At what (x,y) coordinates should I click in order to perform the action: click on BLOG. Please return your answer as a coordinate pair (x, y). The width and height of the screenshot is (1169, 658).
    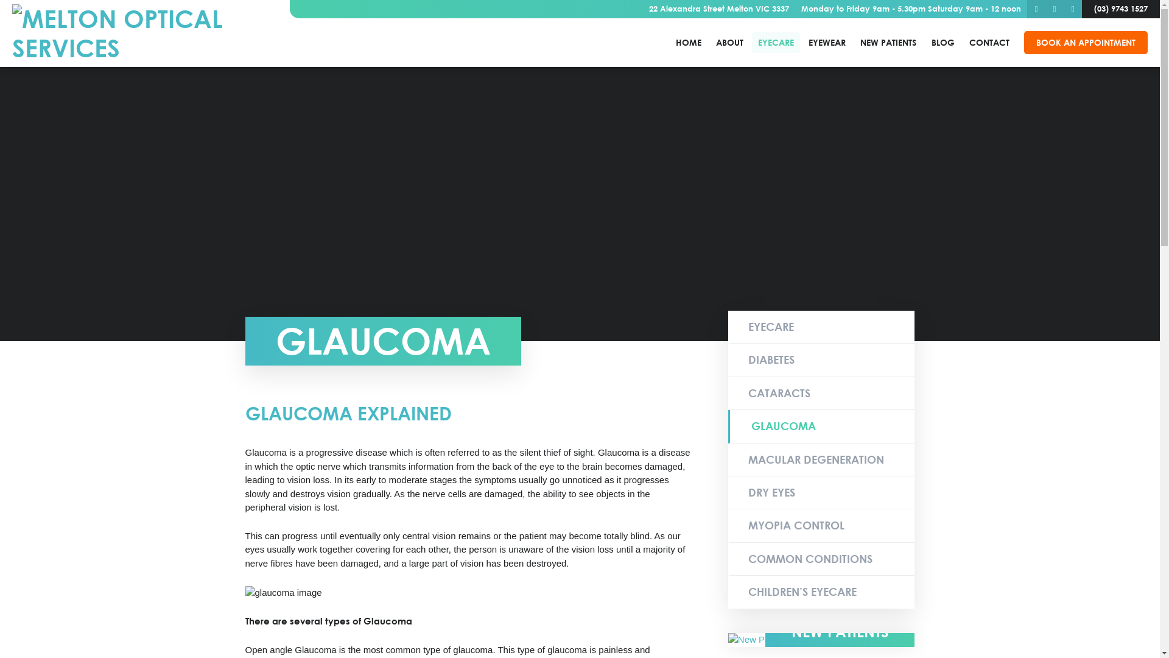
    Looking at the image, I should click on (943, 43).